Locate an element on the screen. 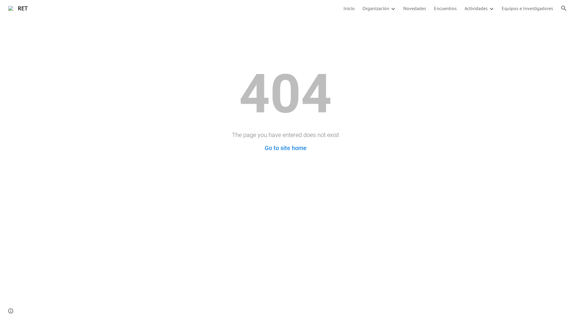 The height and width of the screenshot is (321, 571). Inicio is located at coordinates (349, 8).